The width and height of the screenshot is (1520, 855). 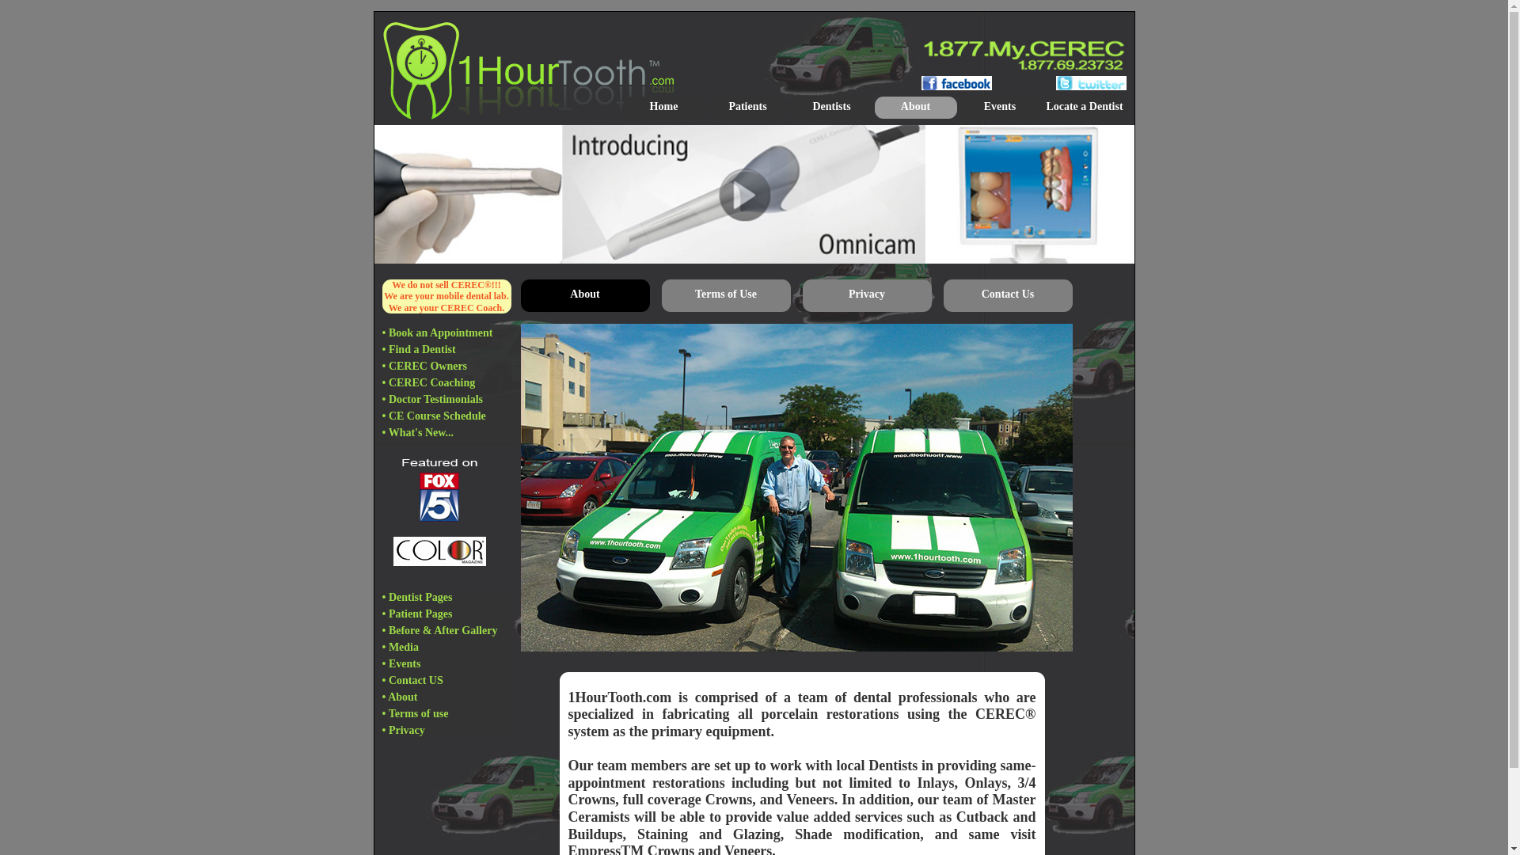 What do you see at coordinates (1009, 296) in the screenshot?
I see `Contact Us` at bounding box center [1009, 296].